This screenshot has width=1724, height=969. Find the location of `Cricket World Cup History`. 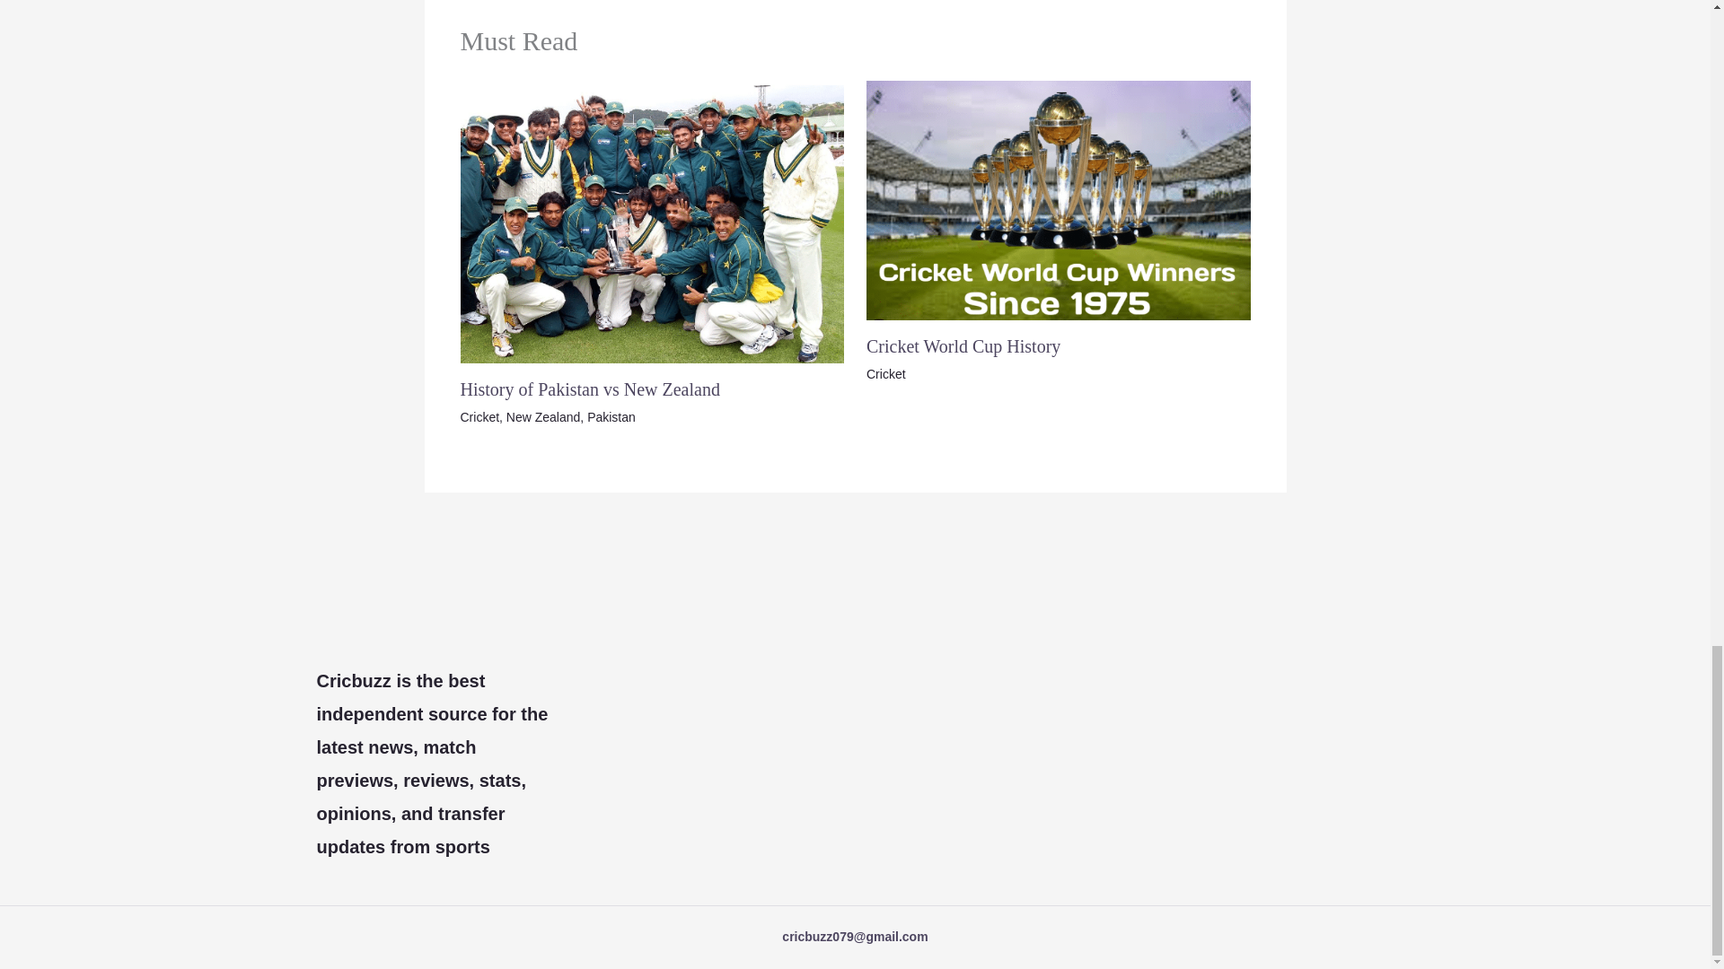

Cricket World Cup History is located at coordinates (963, 346).